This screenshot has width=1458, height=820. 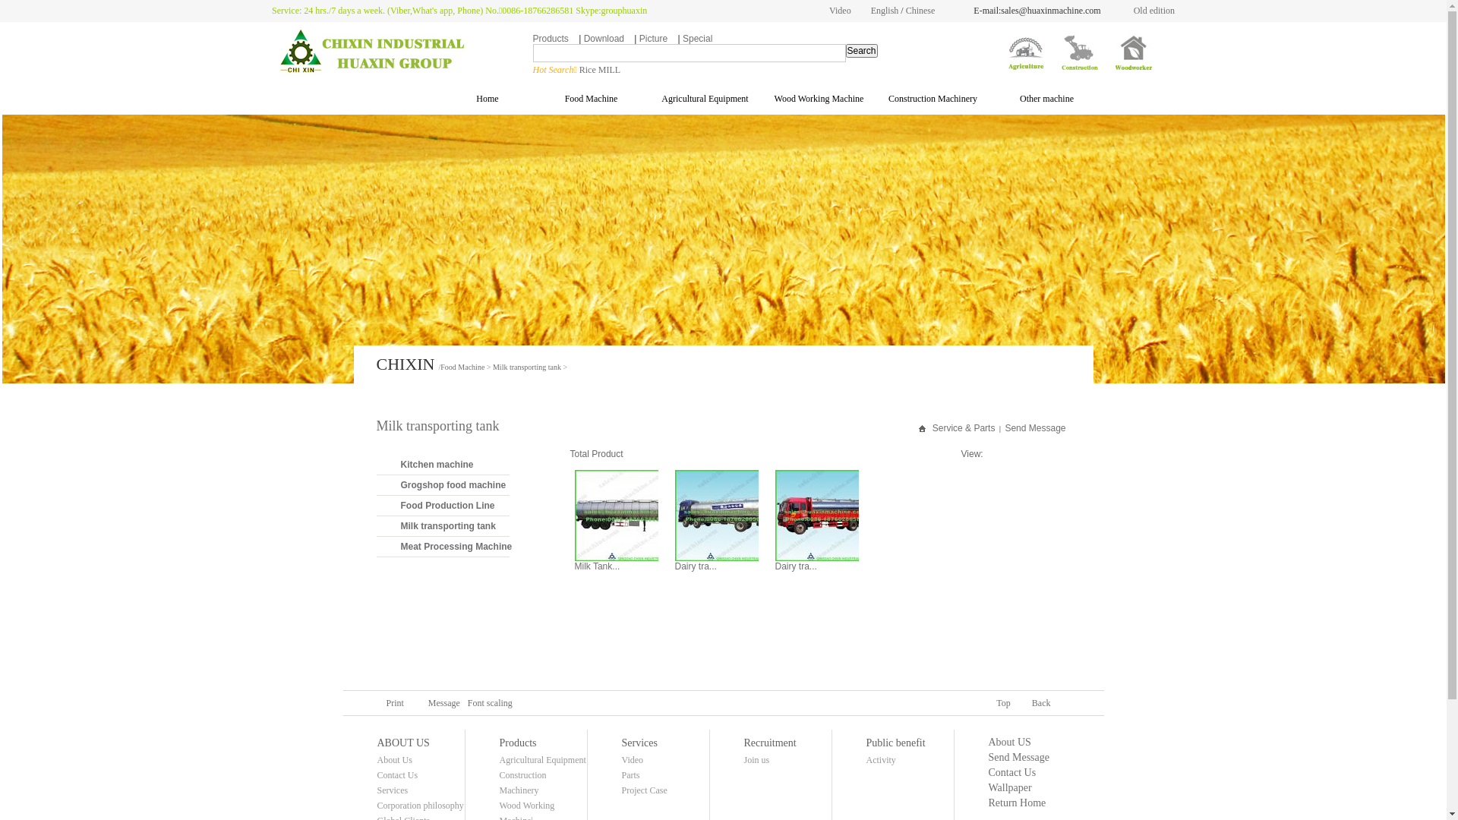 I want to click on Project Case, so click(x=644, y=790).